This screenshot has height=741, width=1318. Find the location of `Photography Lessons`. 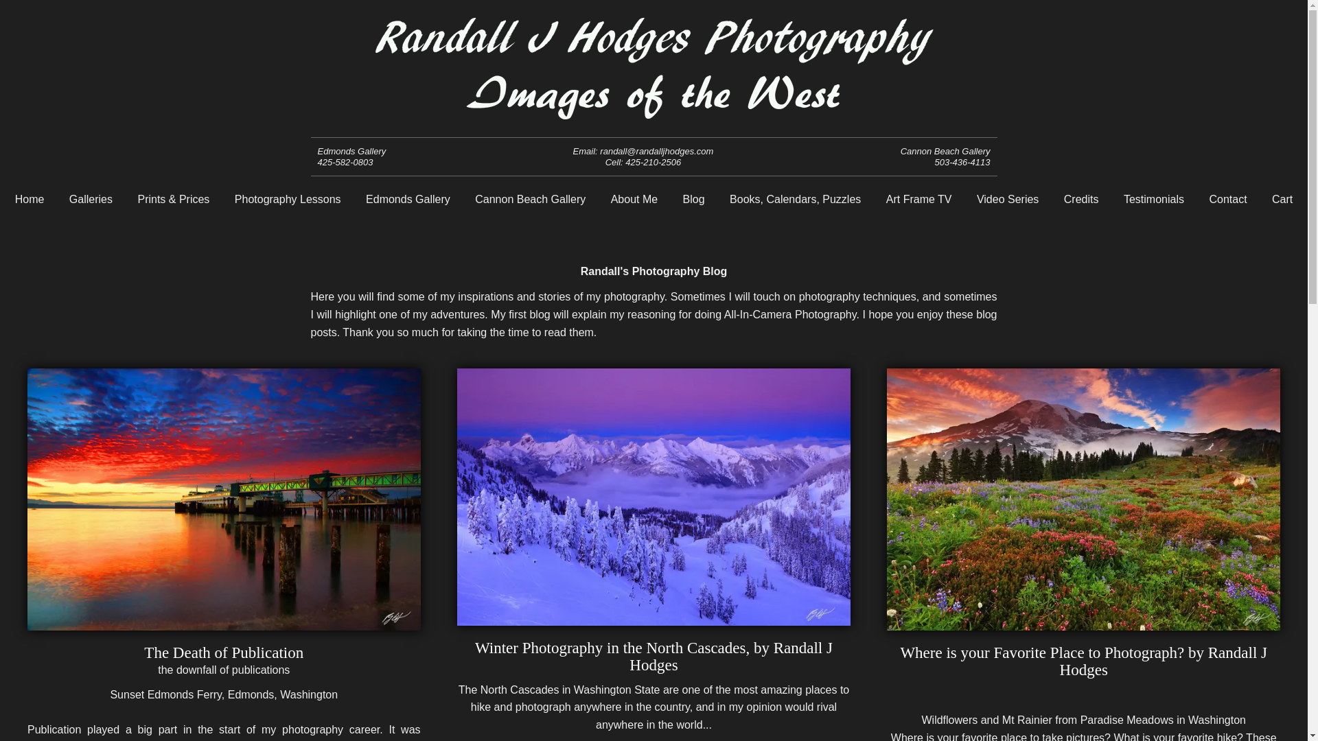

Photography Lessons is located at coordinates (288, 199).